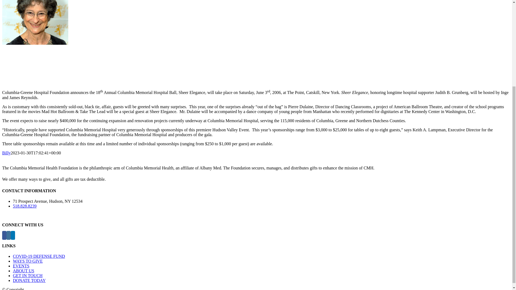  Describe the element at coordinates (6, 153) in the screenshot. I see `Posts by Billy` at that location.